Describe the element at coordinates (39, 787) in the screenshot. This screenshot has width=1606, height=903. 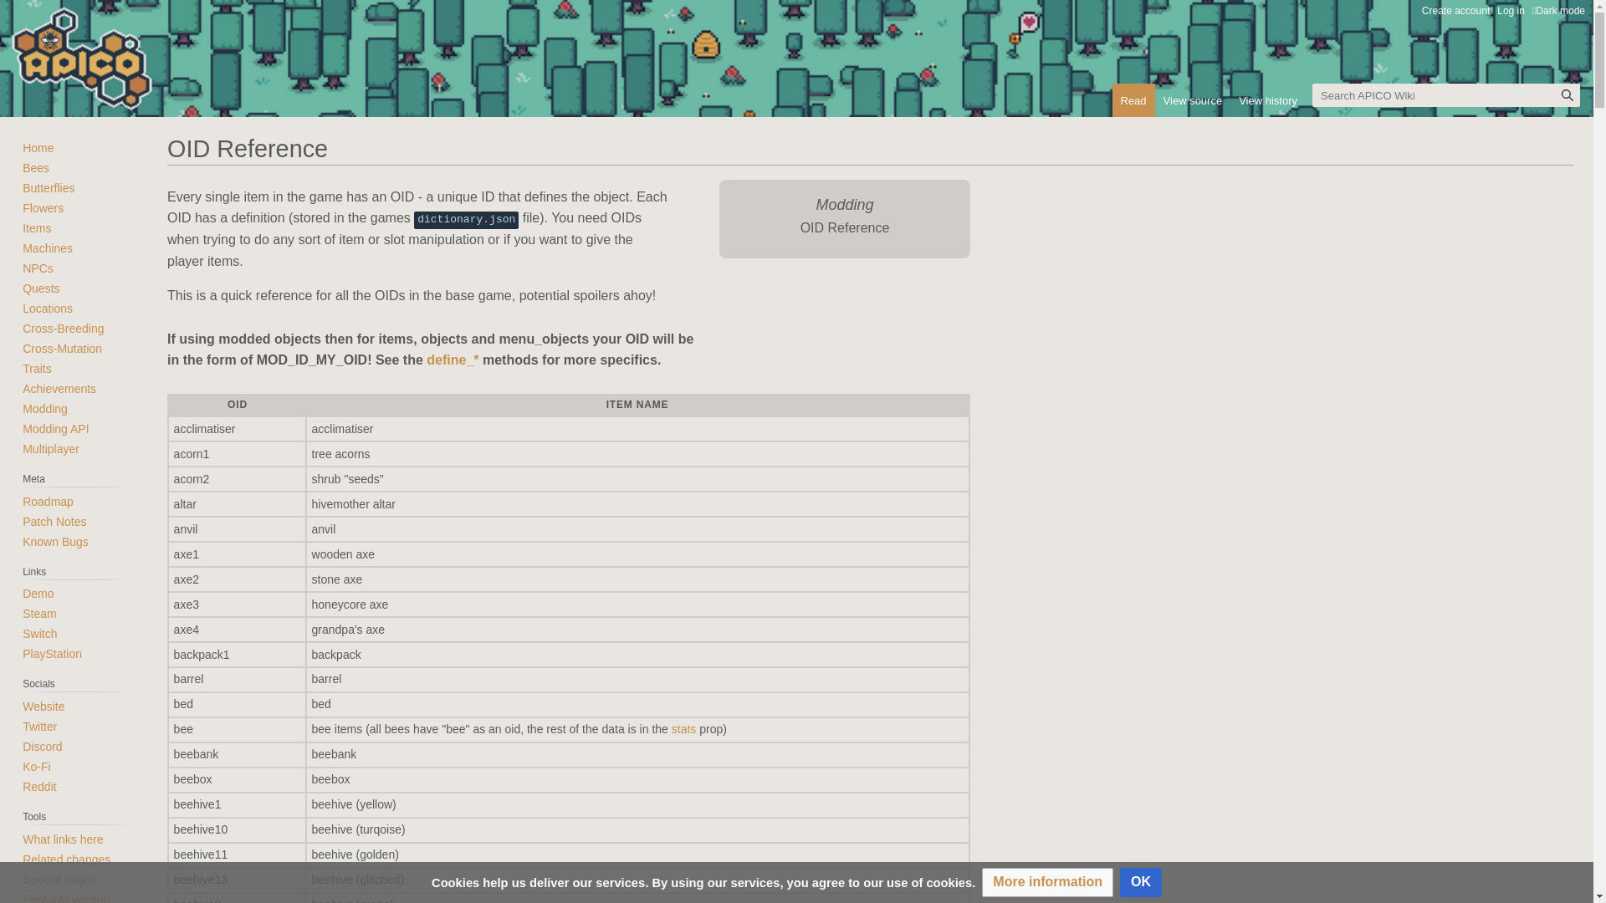
I see `Reddit` at that location.